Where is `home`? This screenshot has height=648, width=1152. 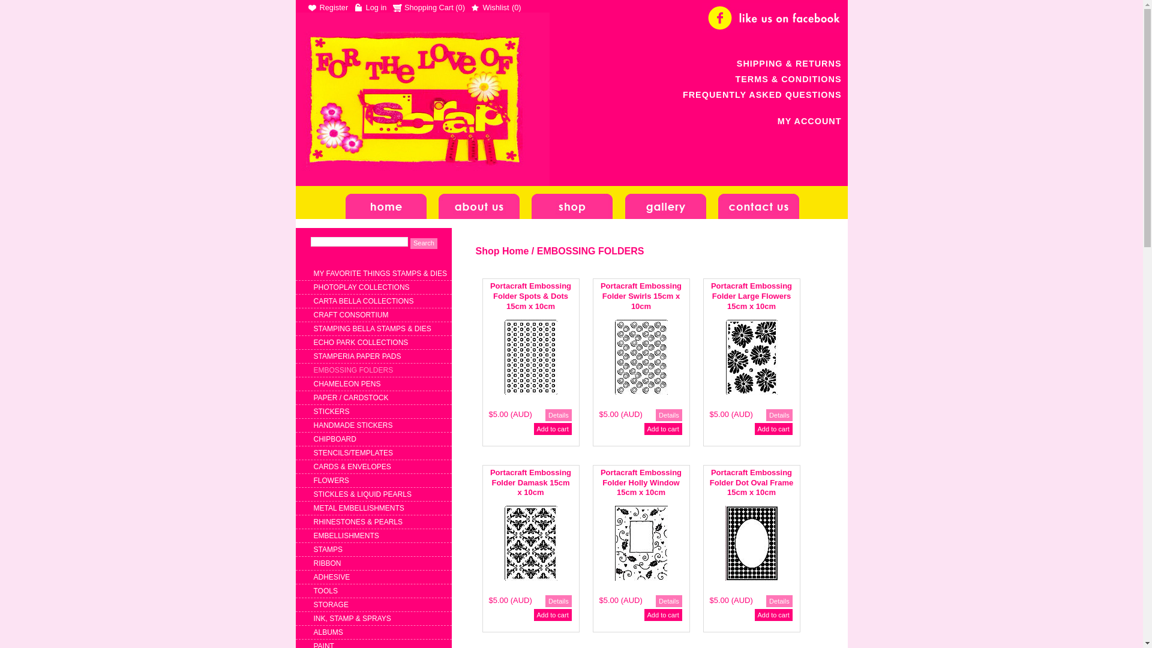
home is located at coordinates (386, 203).